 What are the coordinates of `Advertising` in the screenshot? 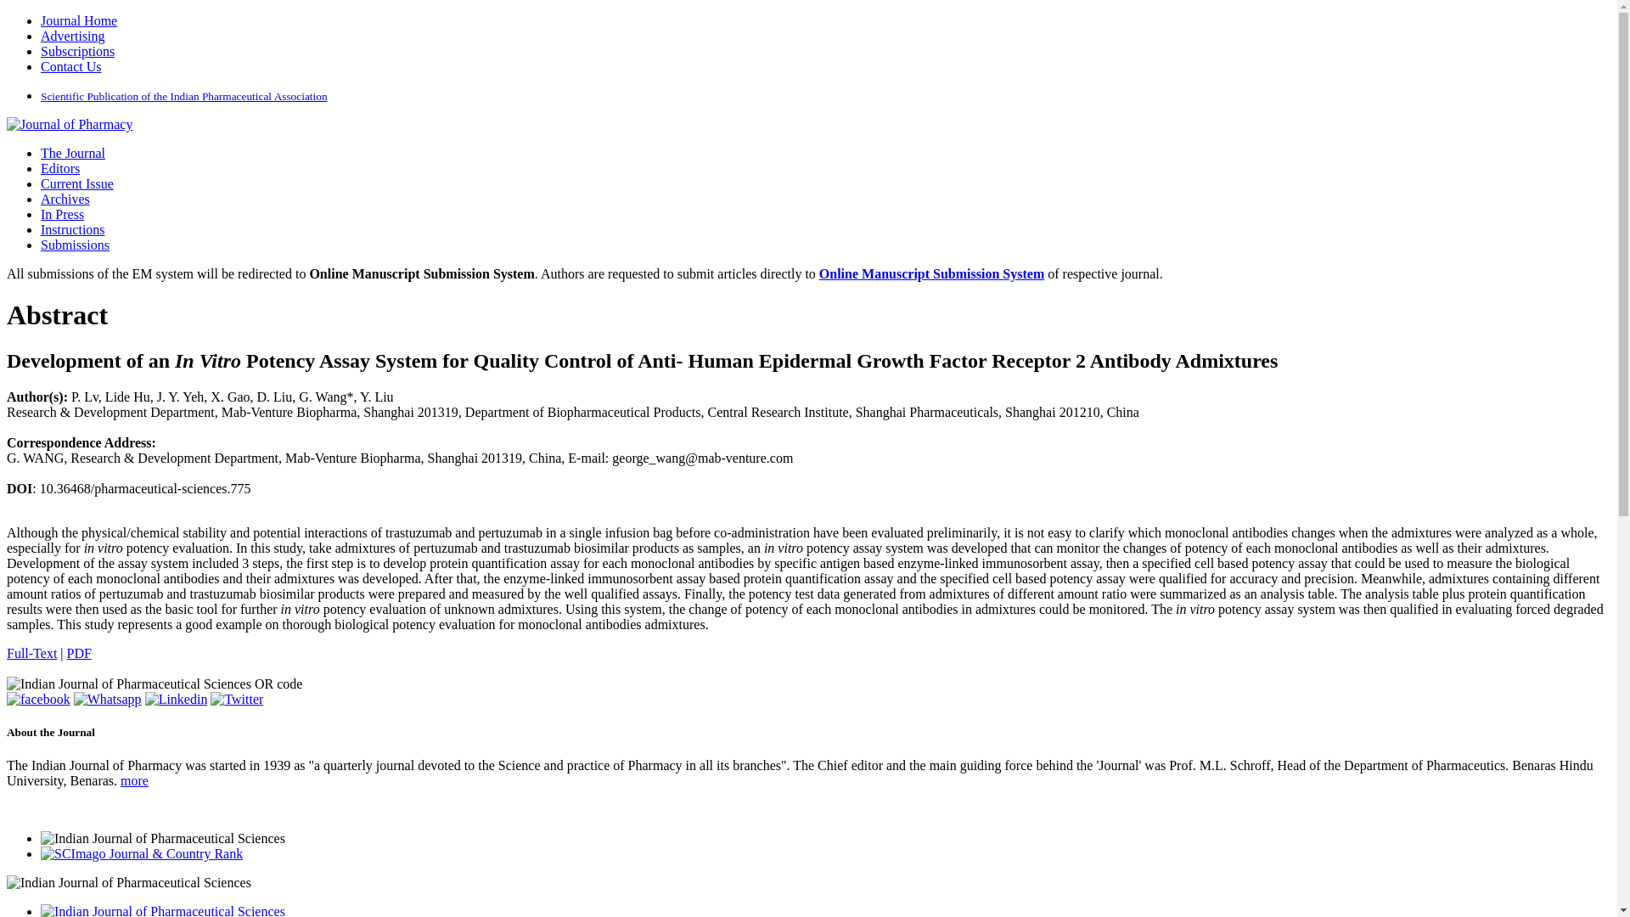 It's located at (73, 36).